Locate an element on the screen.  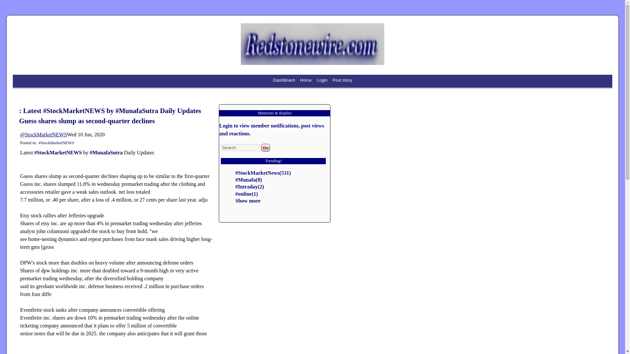
Search is located at coordinates (240, 147).